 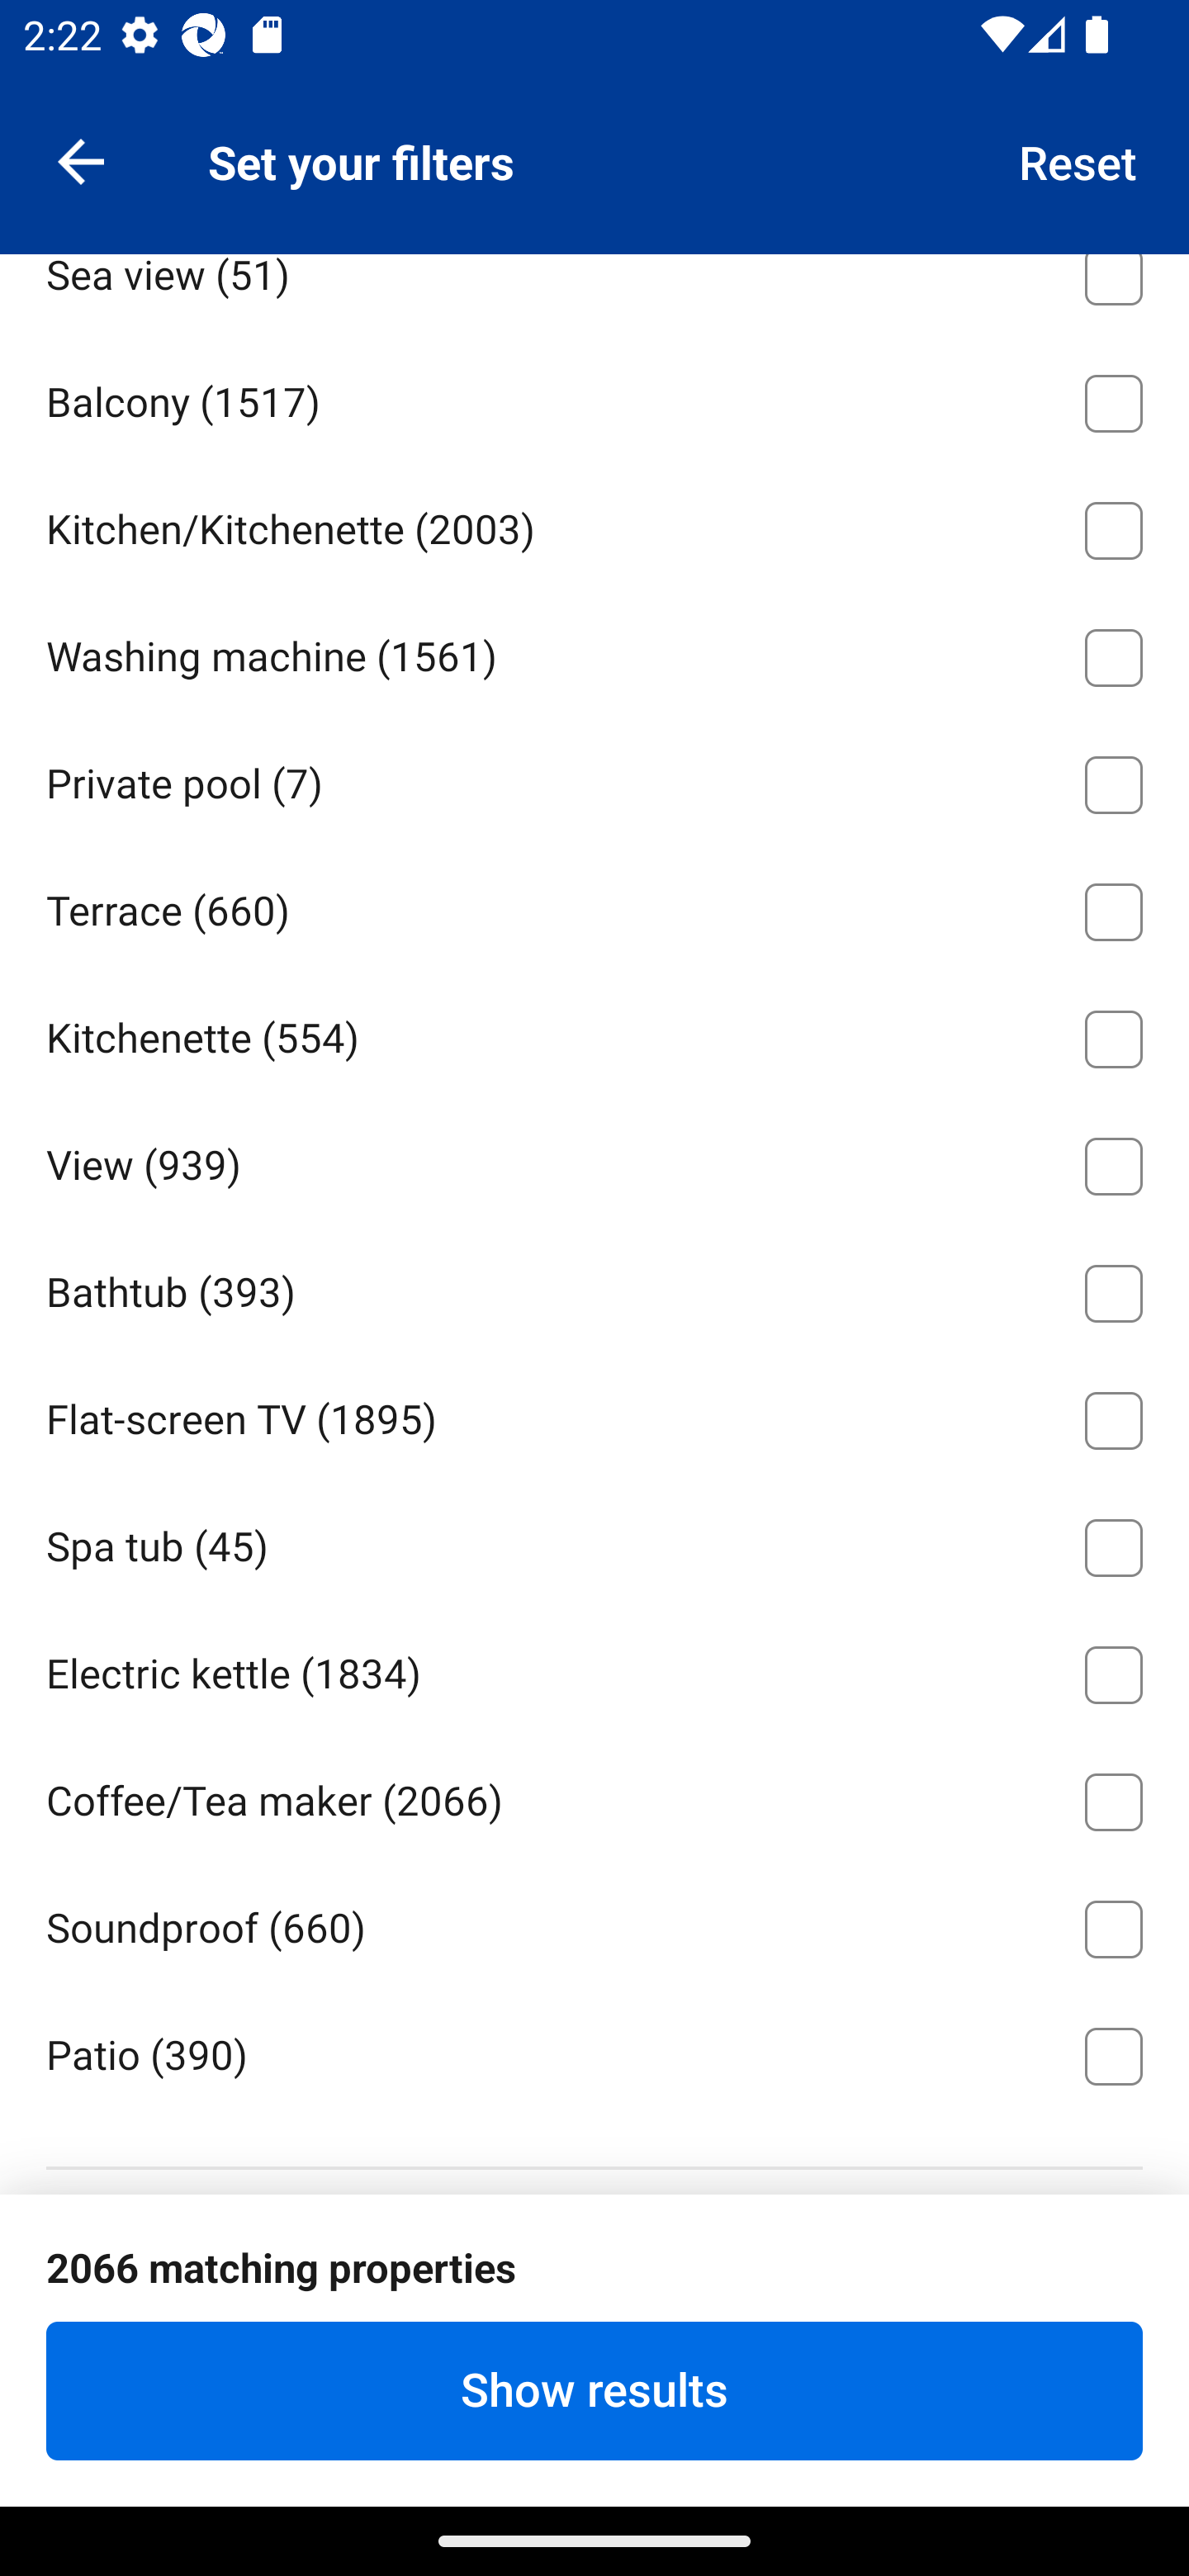 What do you see at coordinates (594, 525) in the screenshot?
I see `Kitchen/Kitchenette ⁦(2003)` at bounding box center [594, 525].